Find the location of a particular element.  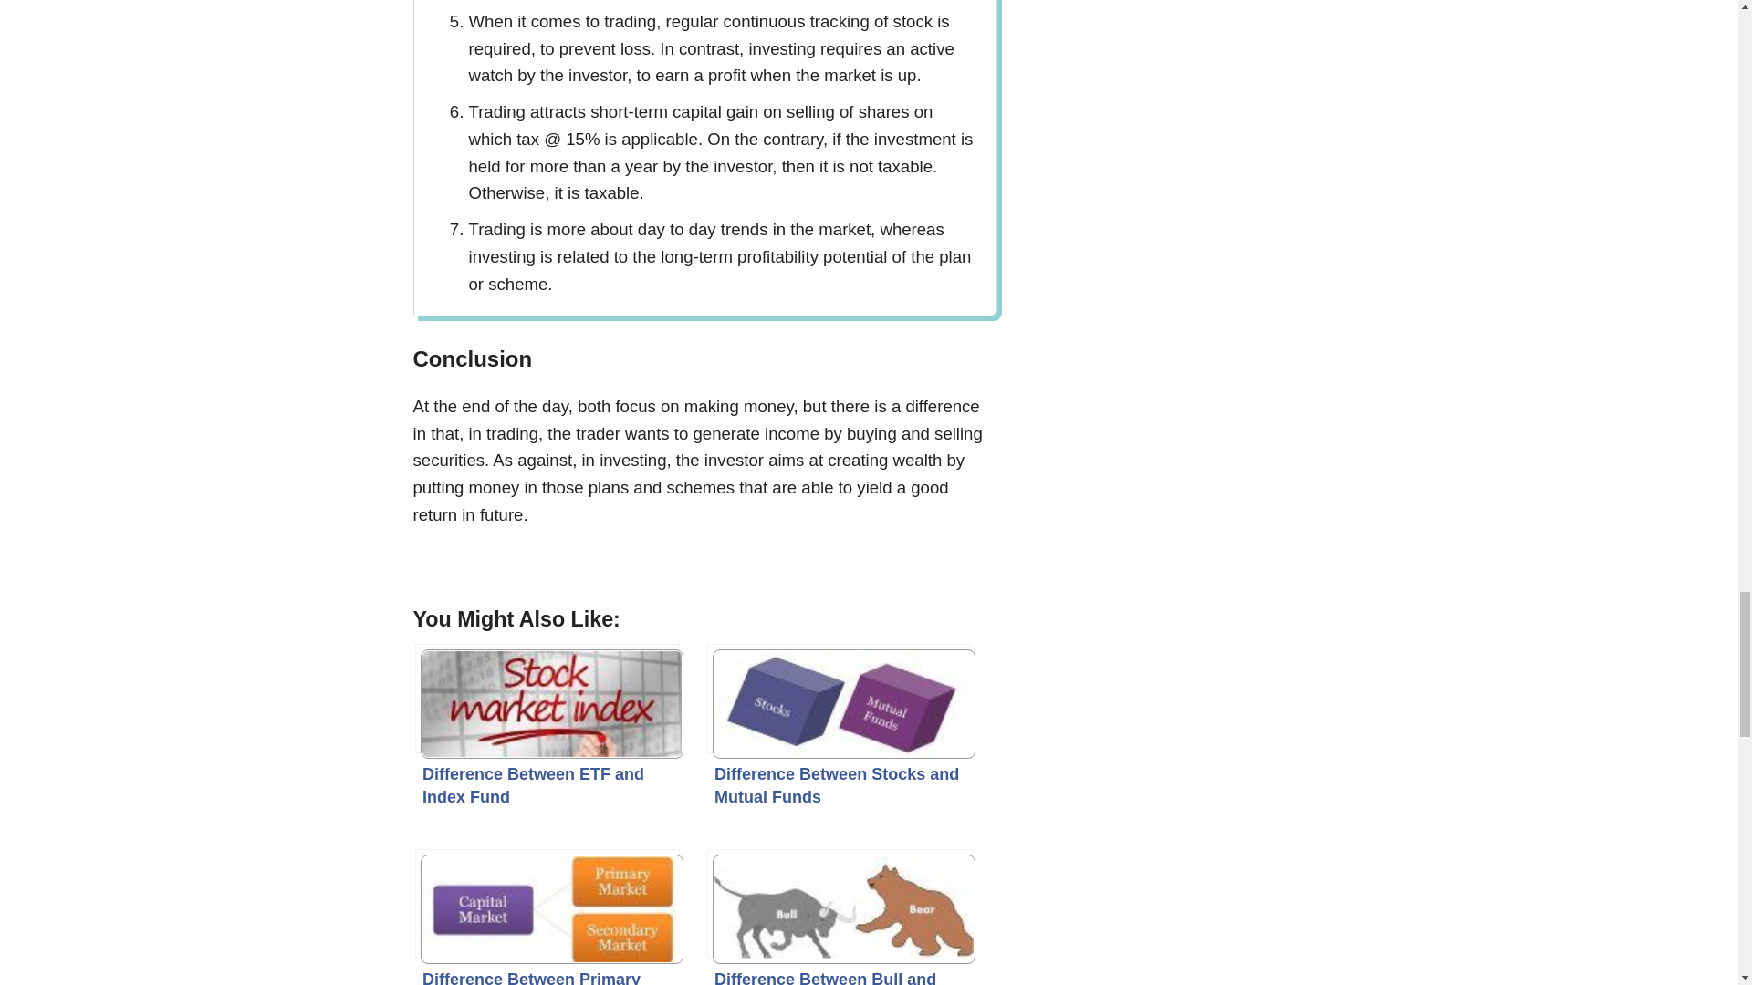

Difference Between Primary Market and Secondary Market is located at coordinates (547, 903).